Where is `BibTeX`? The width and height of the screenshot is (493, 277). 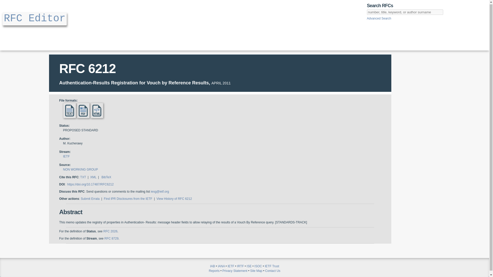 BibTeX is located at coordinates (106, 177).